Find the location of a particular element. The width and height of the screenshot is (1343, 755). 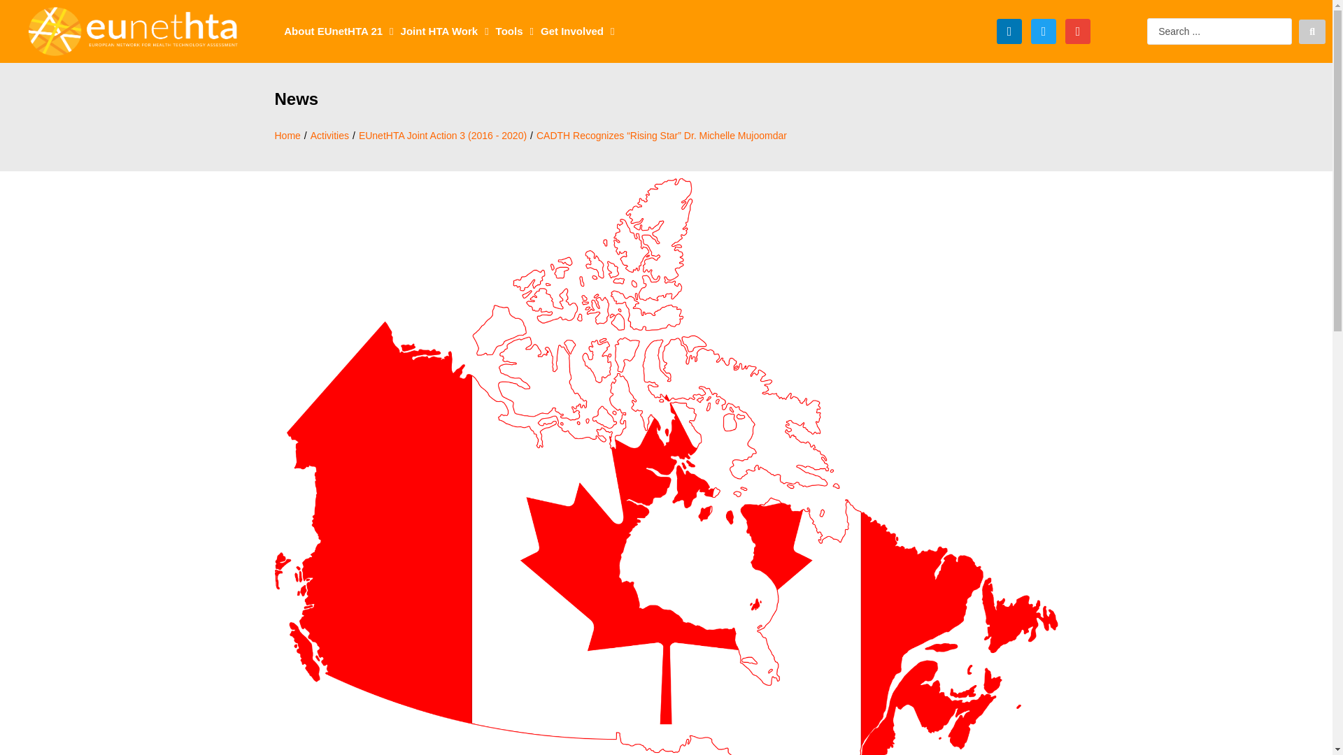

Home is located at coordinates (287, 136).